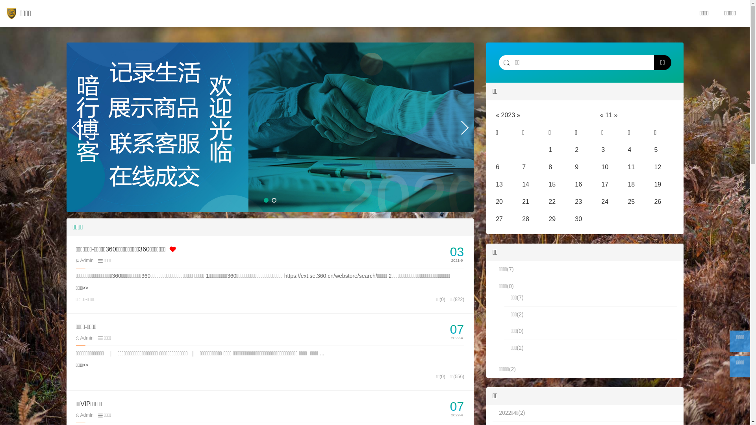 The width and height of the screenshot is (756, 425). What do you see at coordinates (84, 338) in the screenshot?
I see `Admin` at bounding box center [84, 338].